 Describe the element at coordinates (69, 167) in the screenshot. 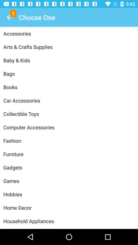

I see `click the icon above games icon` at that location.